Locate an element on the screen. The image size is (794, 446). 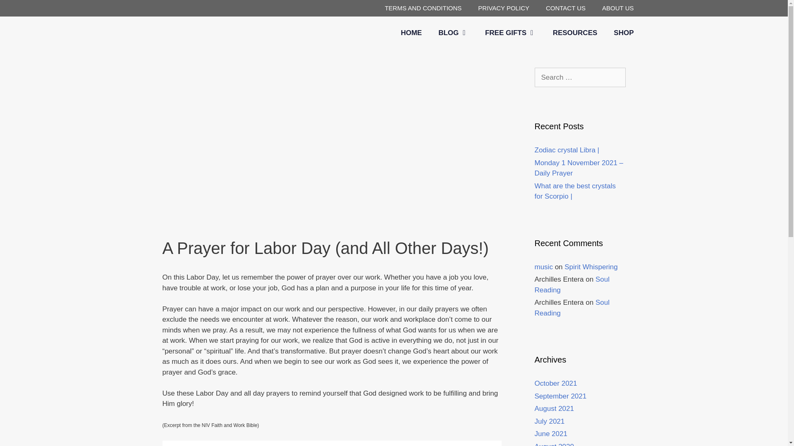
HOME is located at coordinates (411, 33).